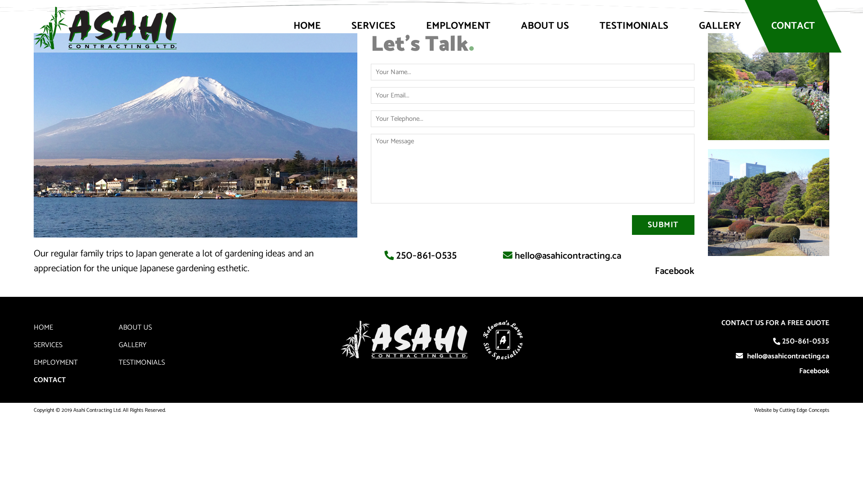 This screenshot has width=863, height=485. Describe the element at coordinates (675, 271) in the screenshot. I see `Facebook` at that location.